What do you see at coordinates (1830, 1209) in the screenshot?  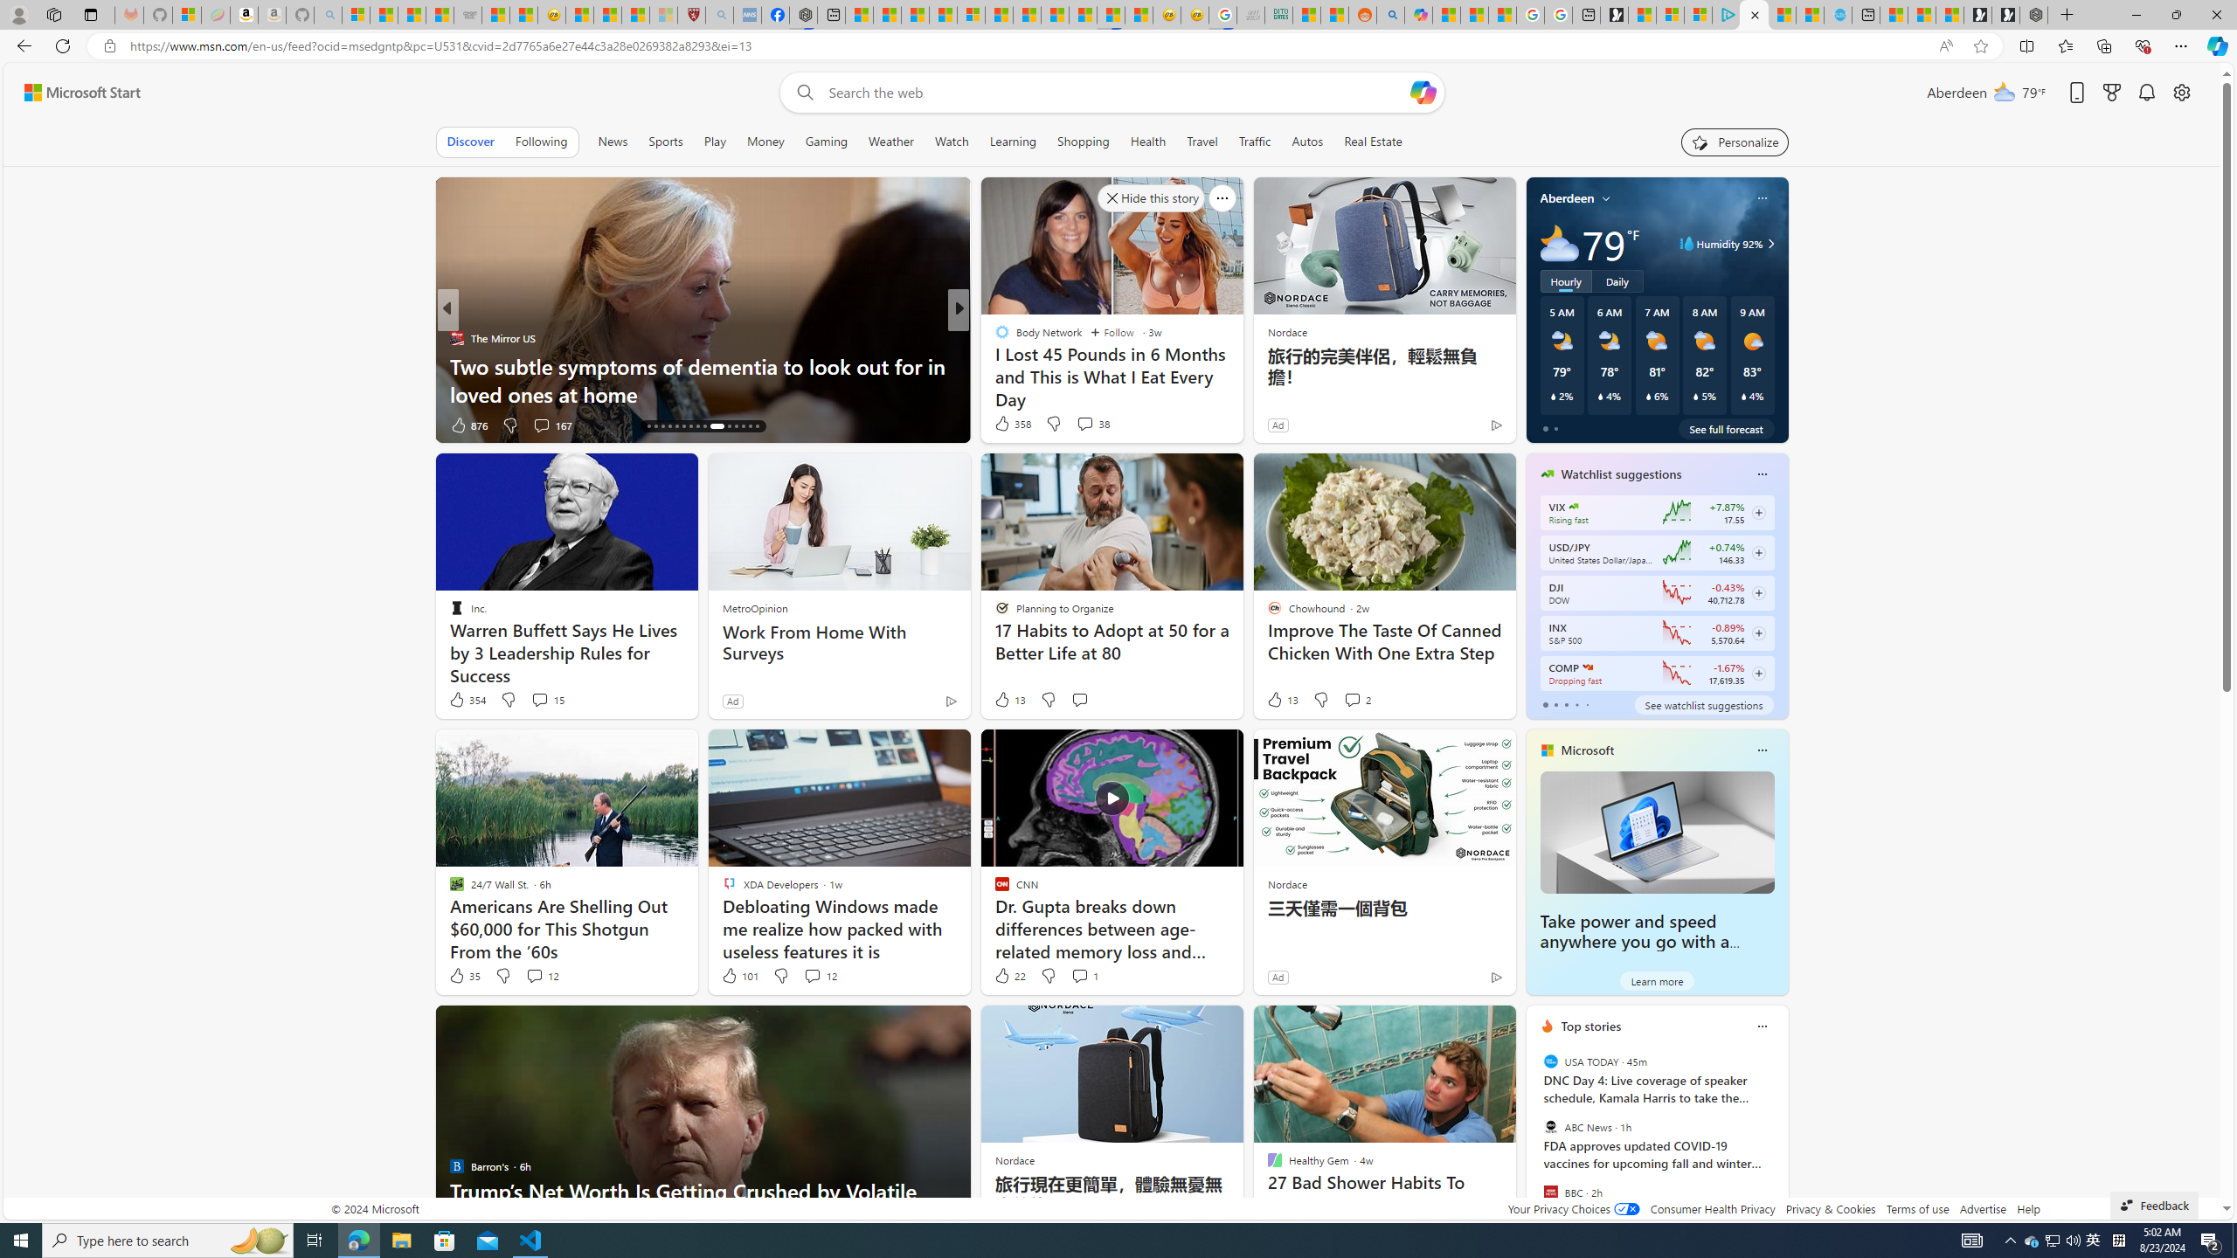 I see `Privacy & Cookies` at bounding box center [1830, 1209].